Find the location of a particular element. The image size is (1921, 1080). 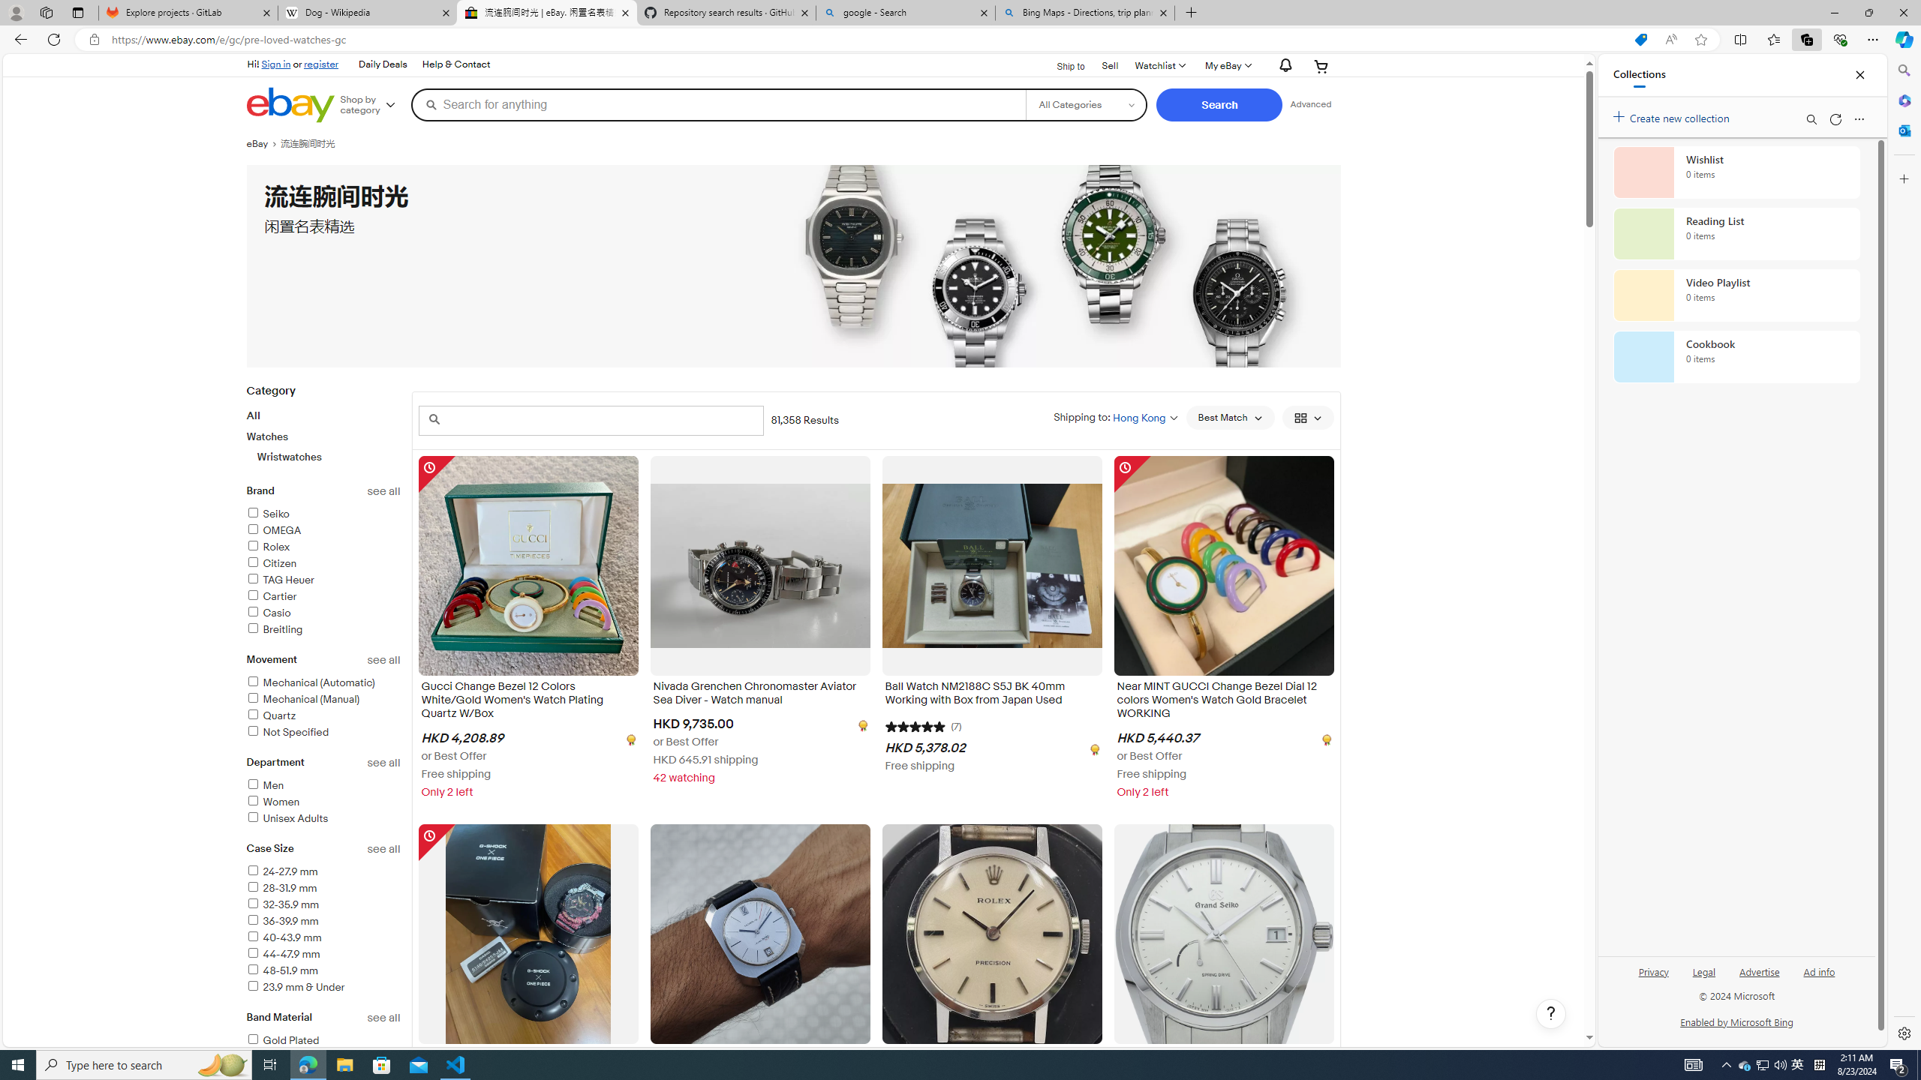

Sort: Best Match is located at coordinates (1230, 418).